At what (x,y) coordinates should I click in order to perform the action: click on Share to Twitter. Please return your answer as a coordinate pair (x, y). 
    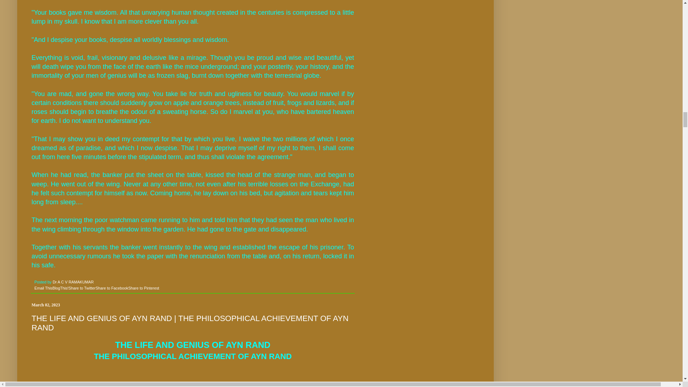
    Looking at the image, I should click on (82, 288).